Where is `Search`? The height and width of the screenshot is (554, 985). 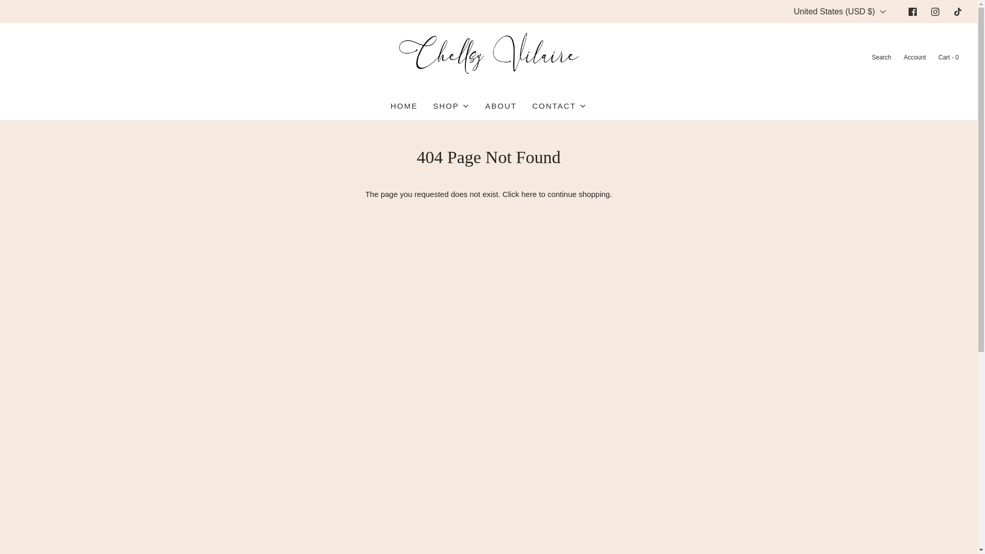 Search is located at coordinates (880, 57).